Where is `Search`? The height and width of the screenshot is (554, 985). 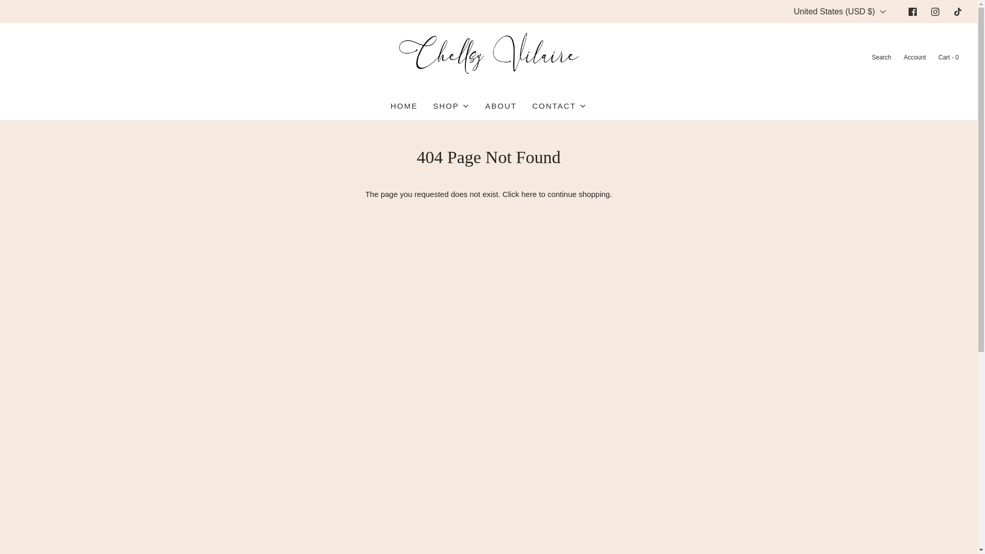 Search is located at coordinates (880, 57).